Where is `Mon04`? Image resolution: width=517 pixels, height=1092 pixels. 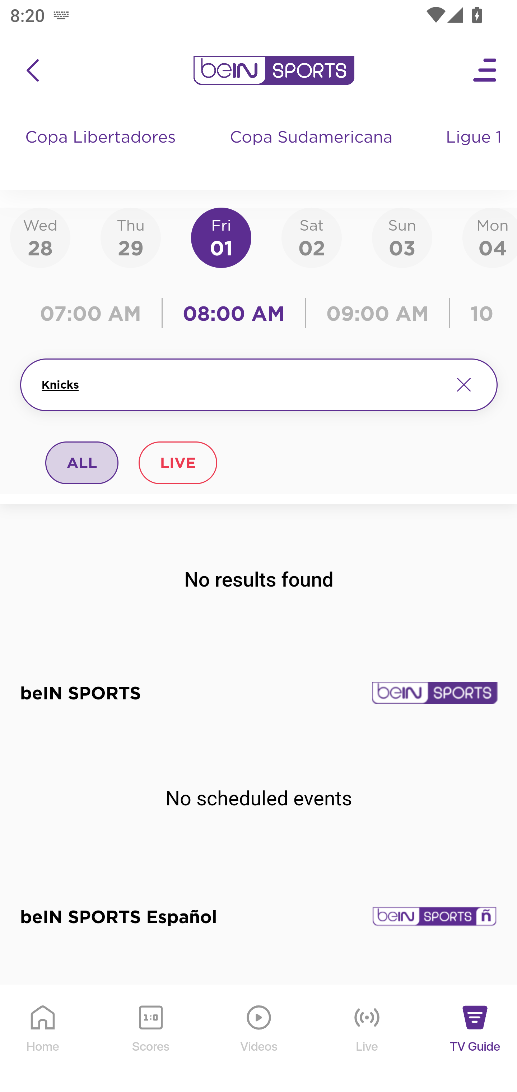
Mon04 is located at coordinates (490, 237).